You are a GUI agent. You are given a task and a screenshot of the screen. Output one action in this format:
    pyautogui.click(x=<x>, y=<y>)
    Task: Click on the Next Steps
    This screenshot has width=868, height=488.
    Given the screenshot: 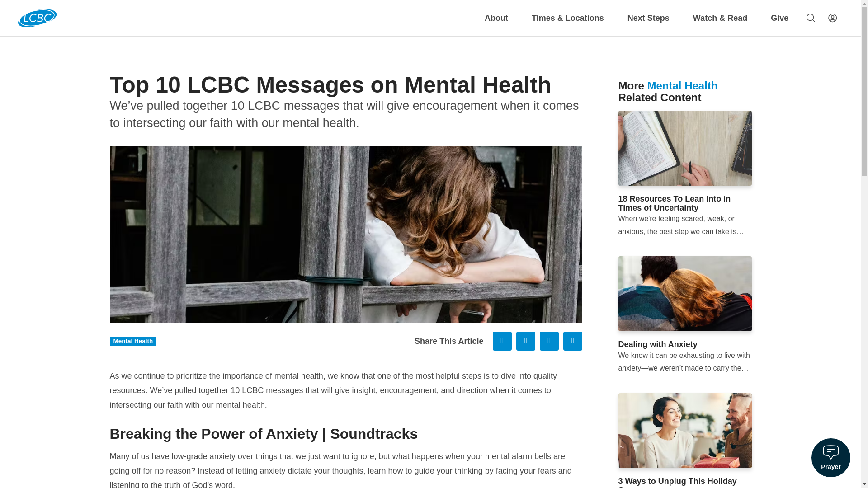 What is the action you would take?
    pyautogui.click(x=648, y=18)
    